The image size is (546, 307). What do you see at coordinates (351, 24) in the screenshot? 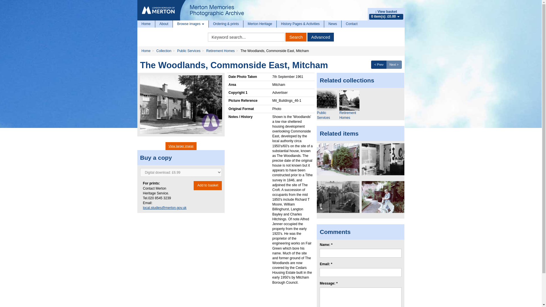
I see `Contact` at bounding box center [351, 24].